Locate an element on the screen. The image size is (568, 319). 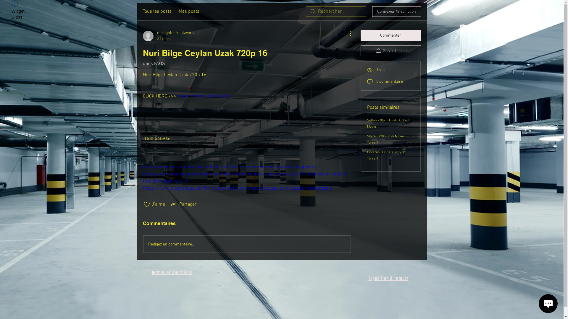
Mes posts is located at coordinates (189, 12).